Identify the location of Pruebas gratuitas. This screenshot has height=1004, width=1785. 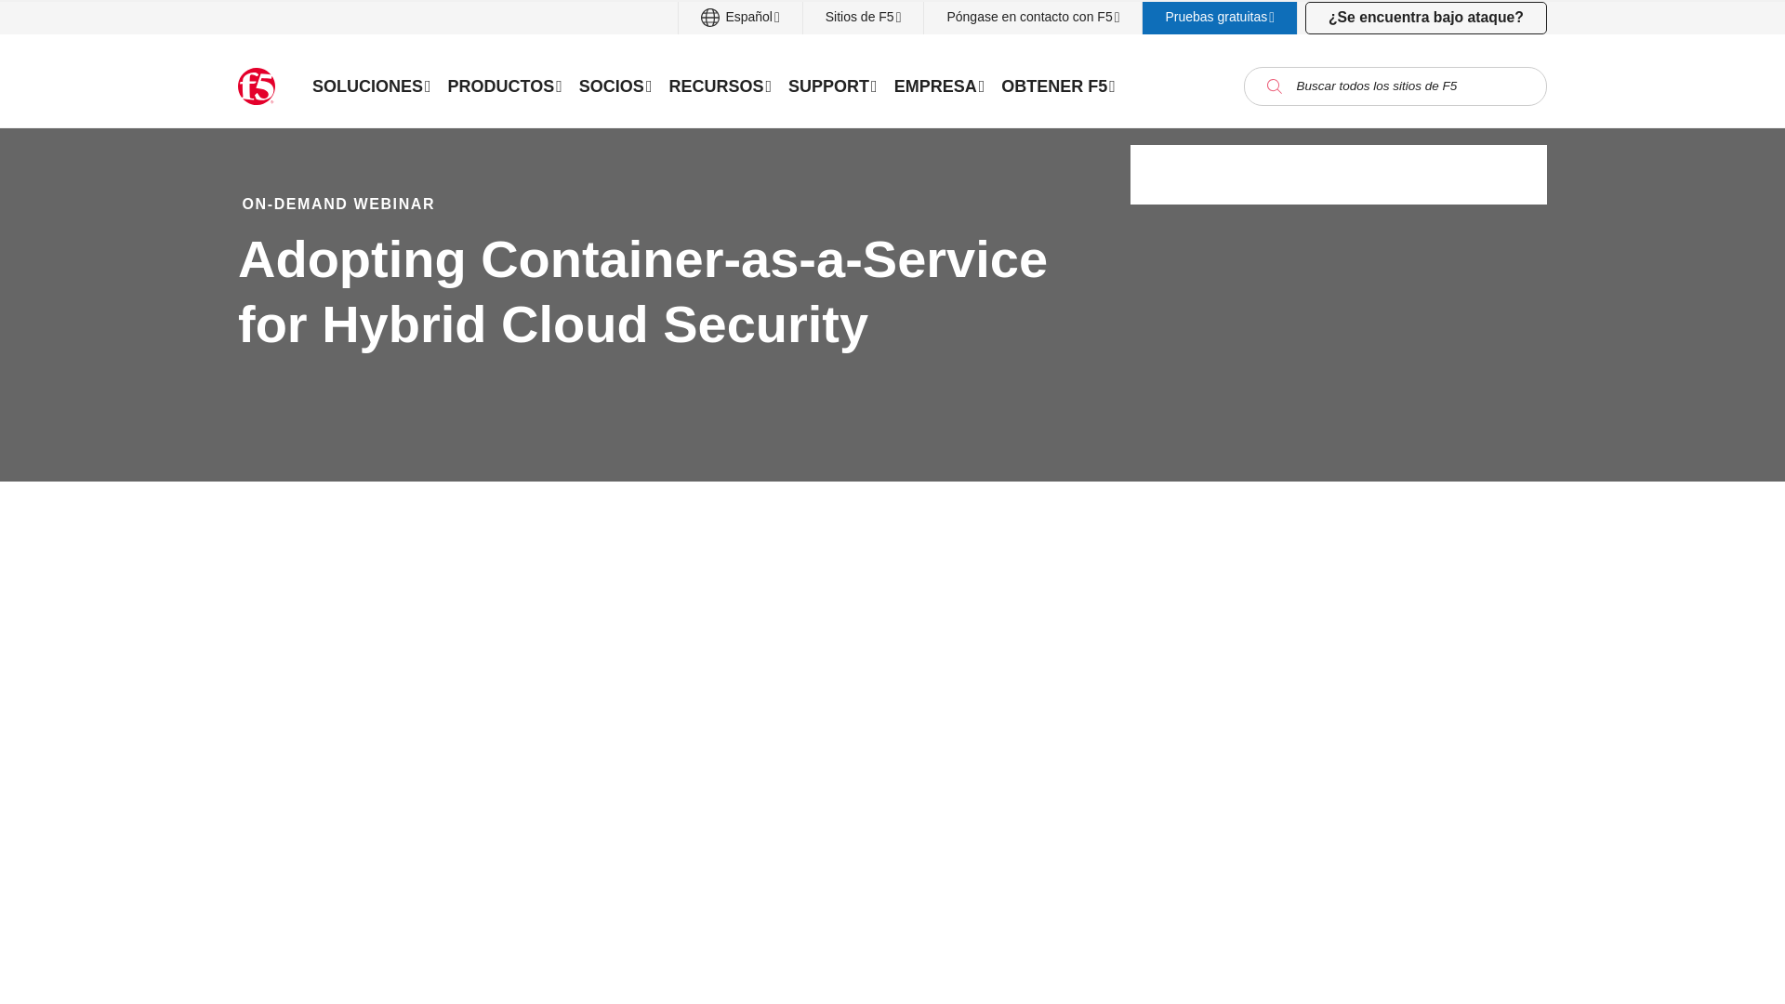
(1220, 17).